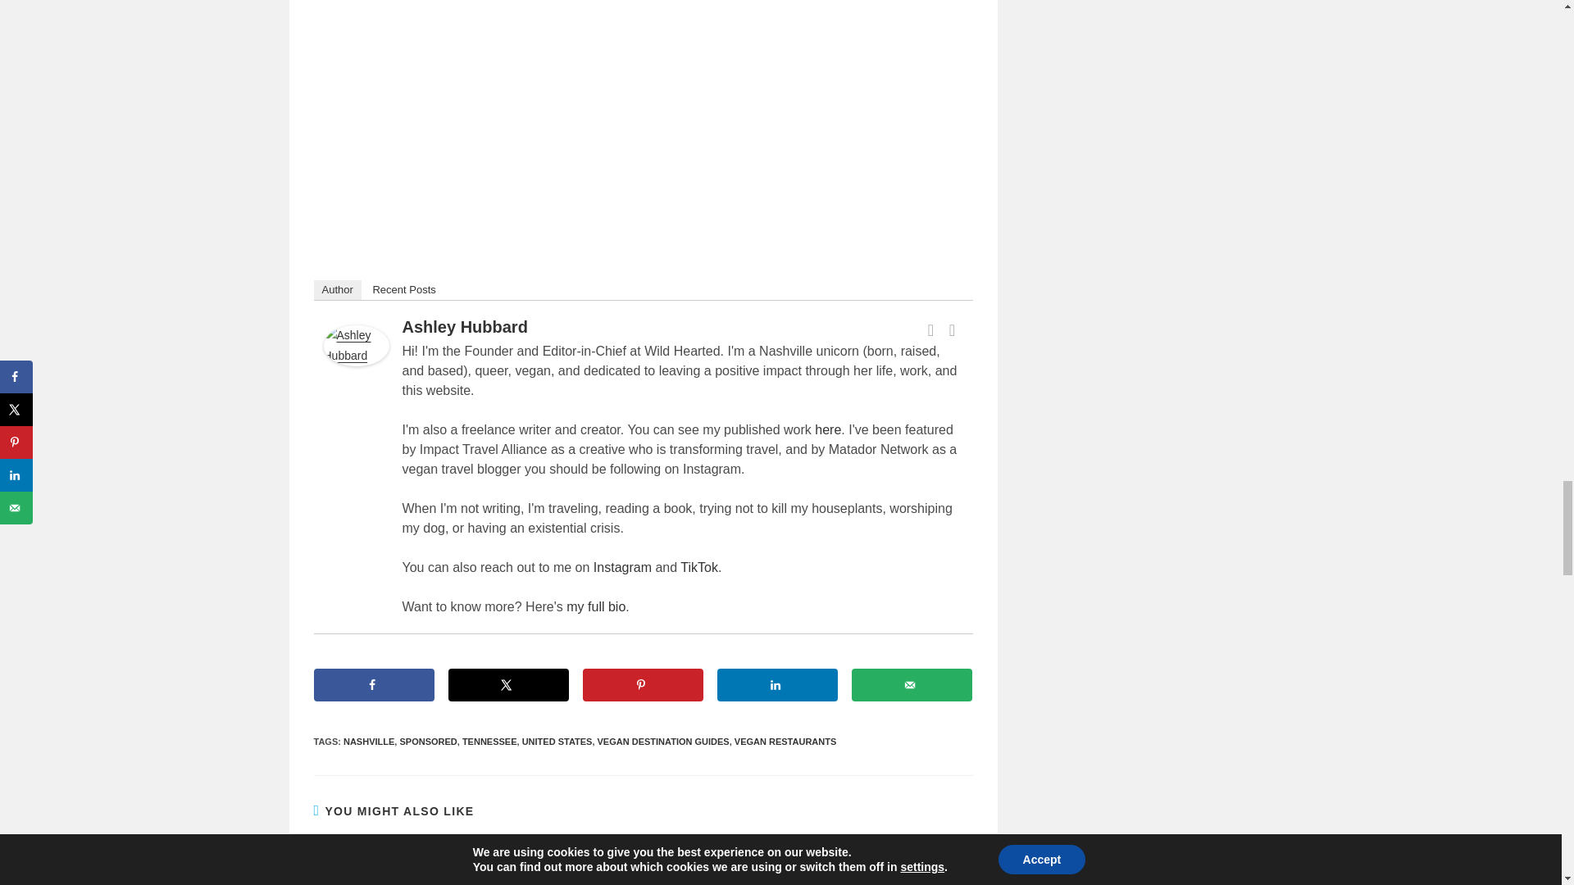  Describe the element at coordinates (931, 329) in the screenshot. I see `Facebook` at that location.